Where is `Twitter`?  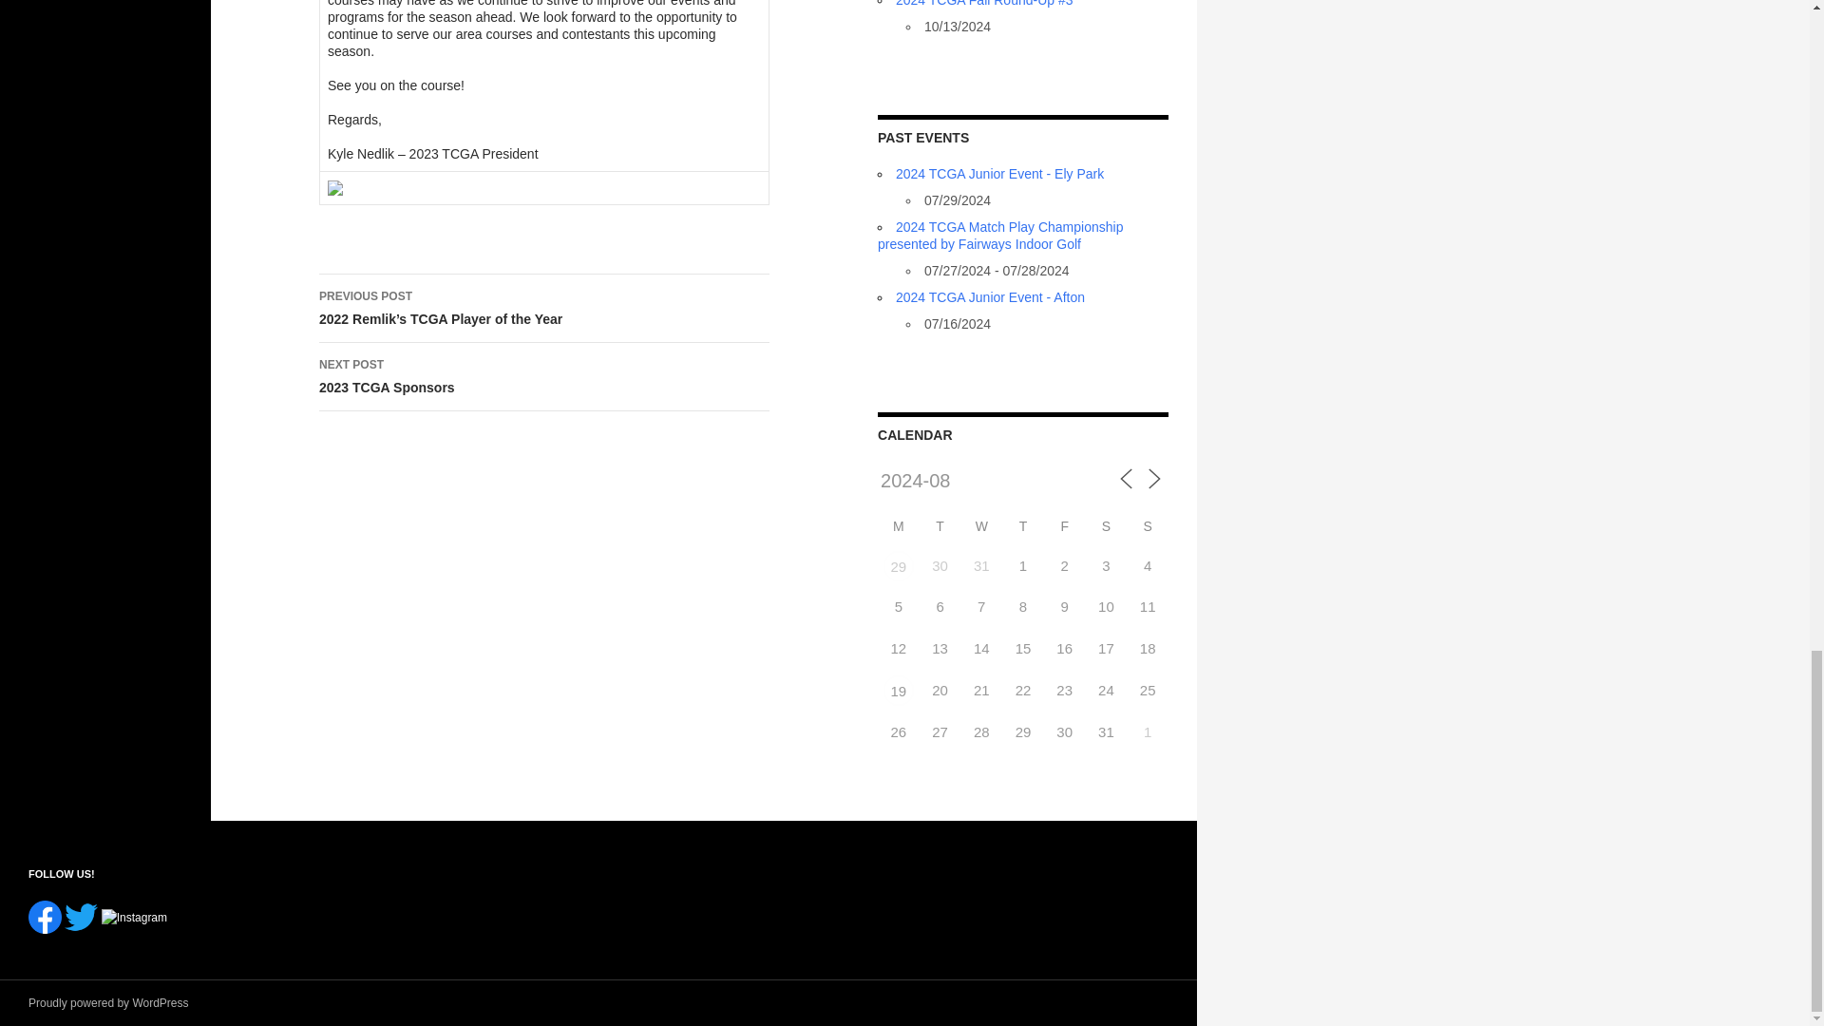
Twitter is located at coordinates (81, 917).